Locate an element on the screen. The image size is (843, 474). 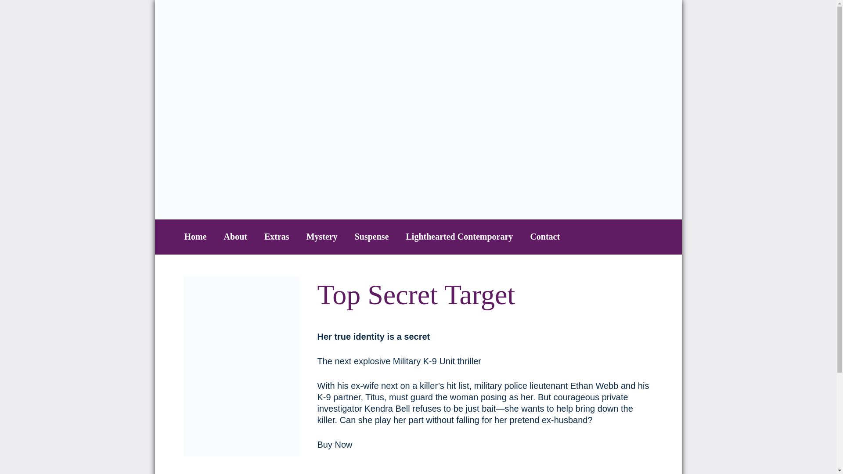
Mystery is located at coordinates (322, 236).